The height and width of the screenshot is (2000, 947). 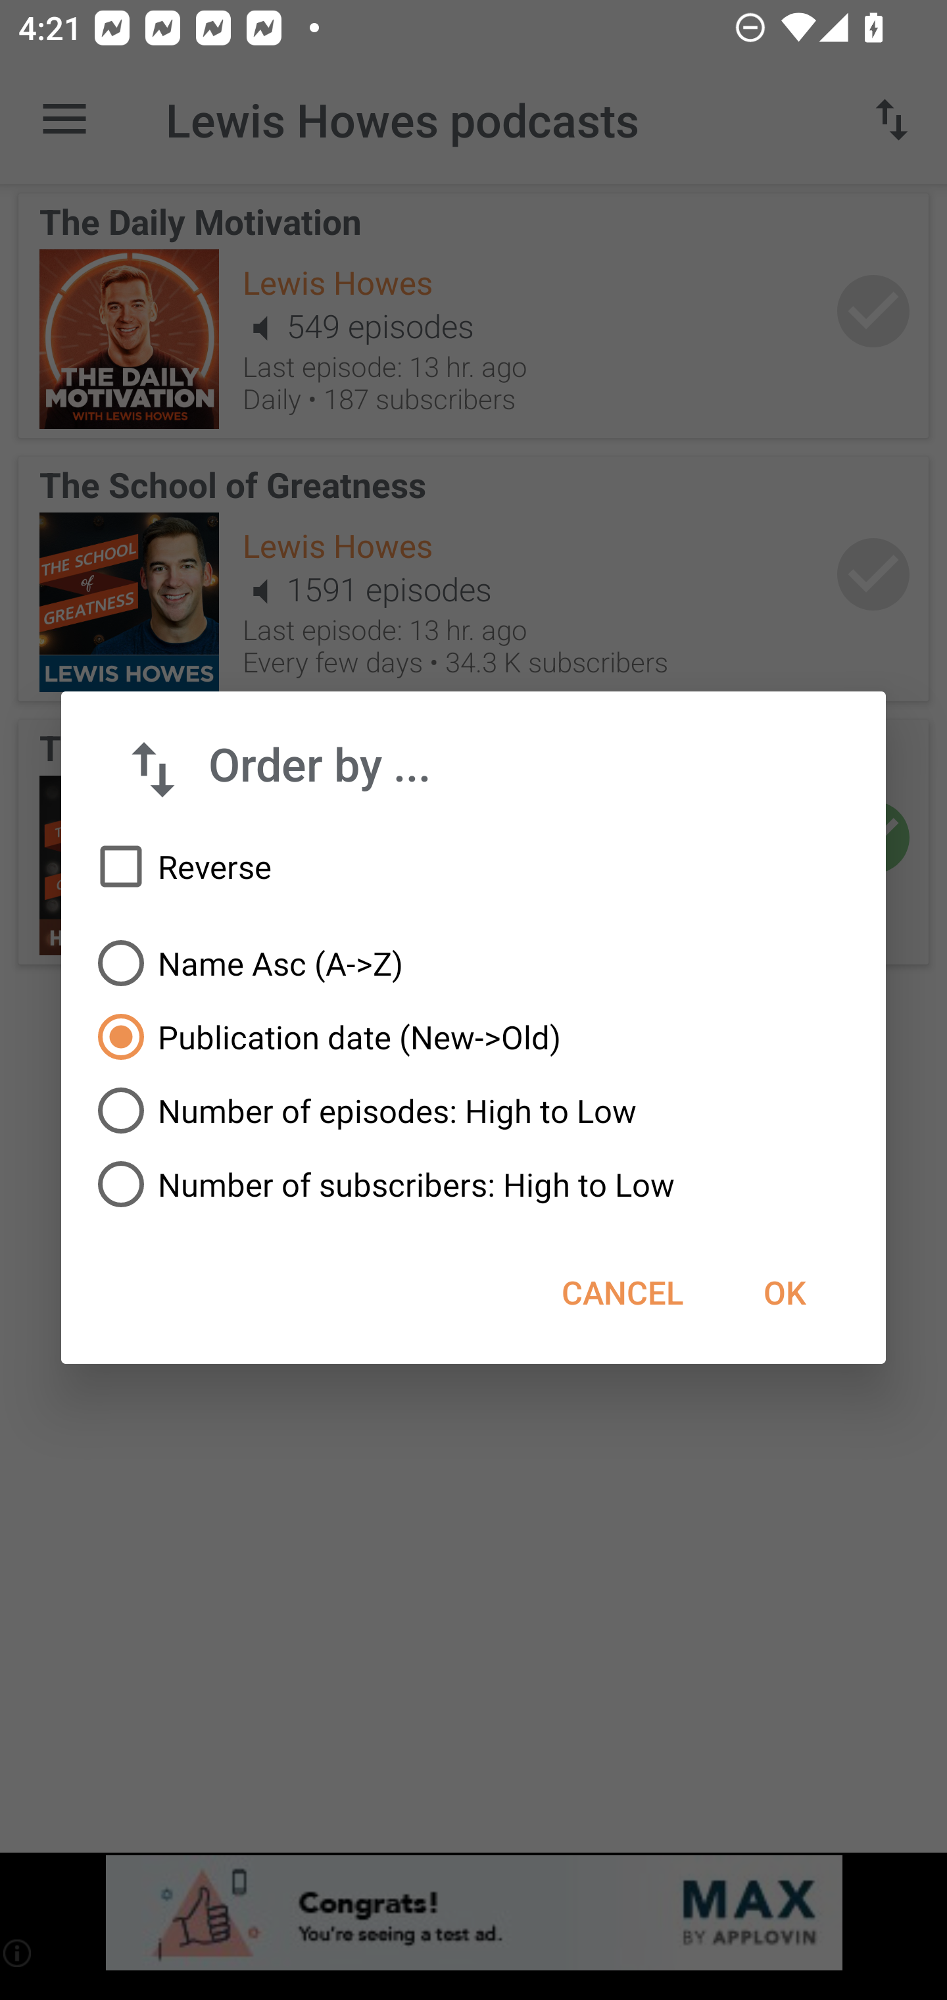 What do you see at coordinates (622, 1292) in the screenshot?
I see `CANCEL` at bounding box center [622, 1292].